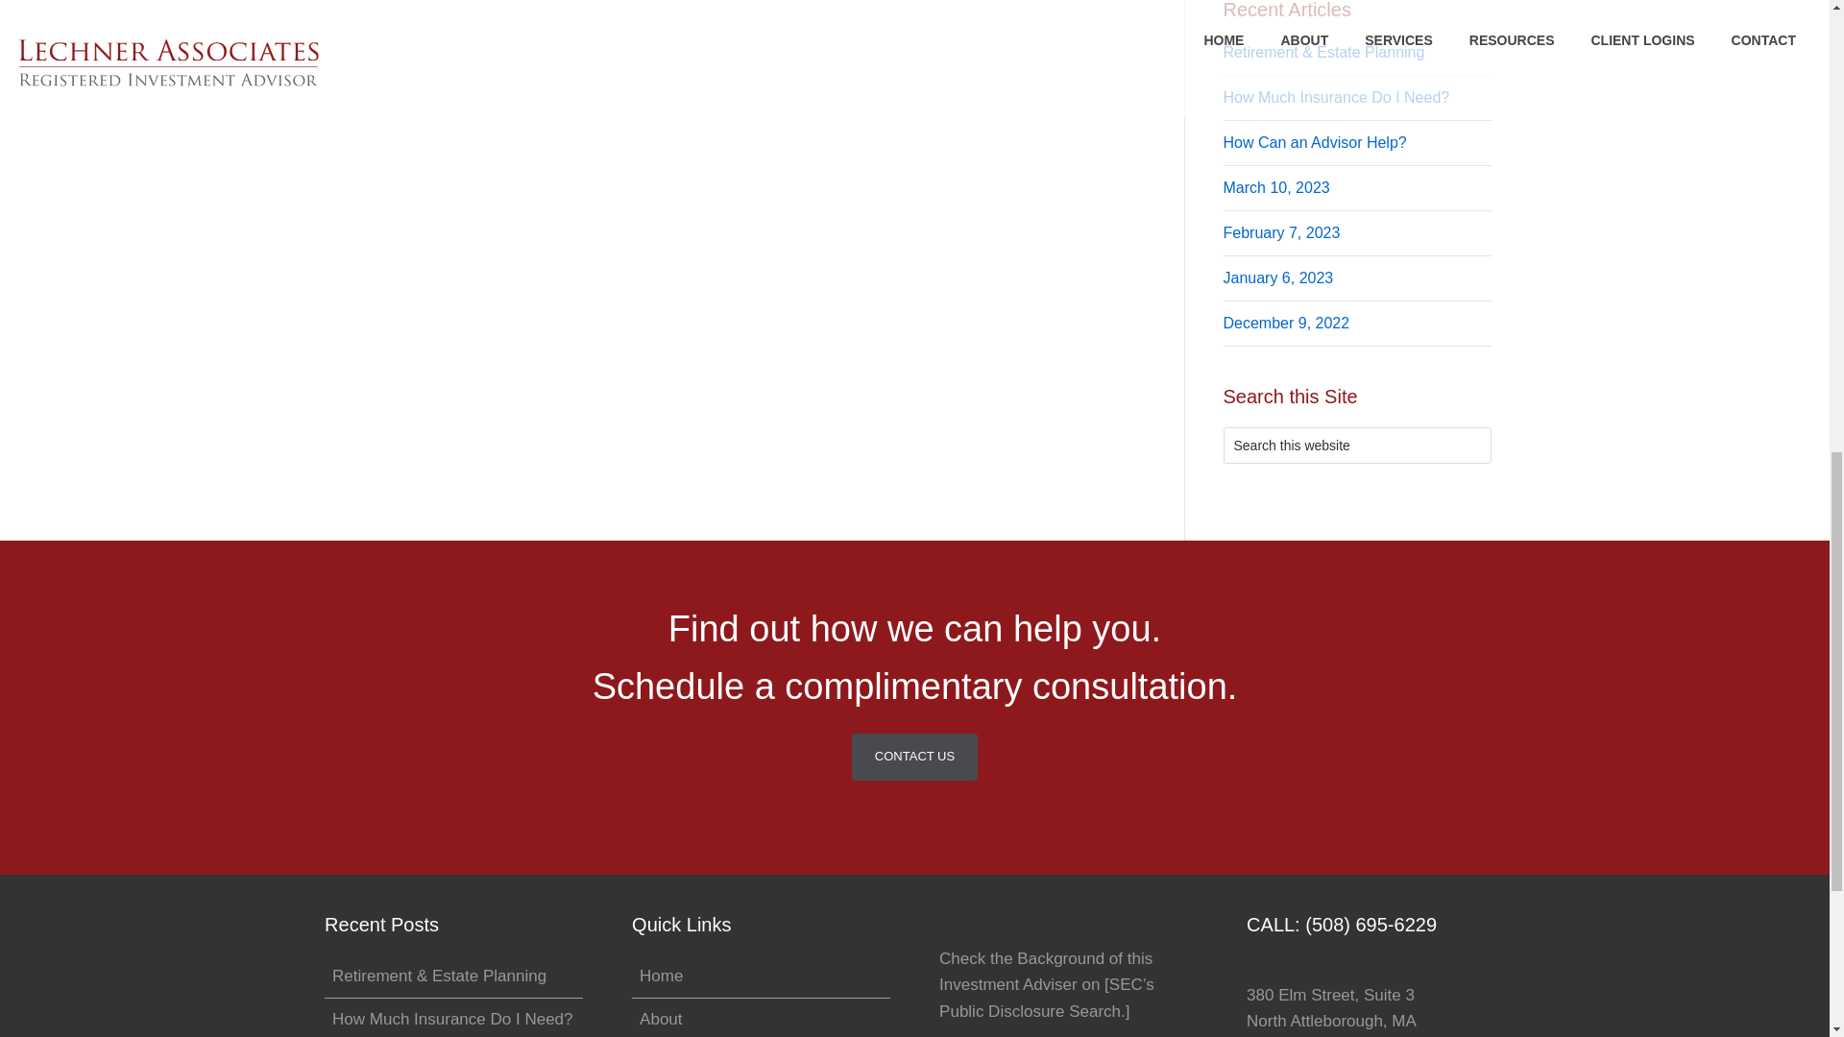 This screenshot has width=1844, height=1037. Describe the element at coordinates (1315, 142) in the screenshot. I see `How Can an Advisor Help?` at that location.